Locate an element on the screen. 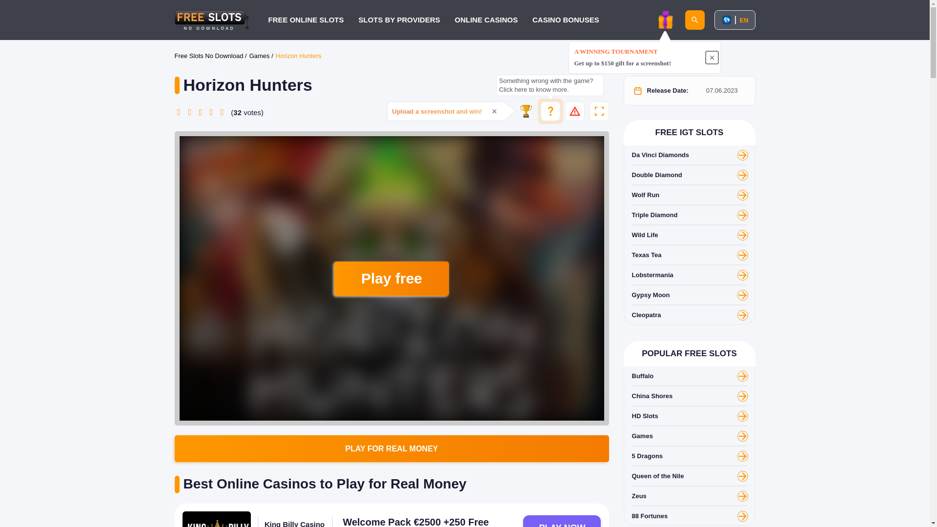  FREE ONLINE SLOTS is located at coordinates (306, 20).